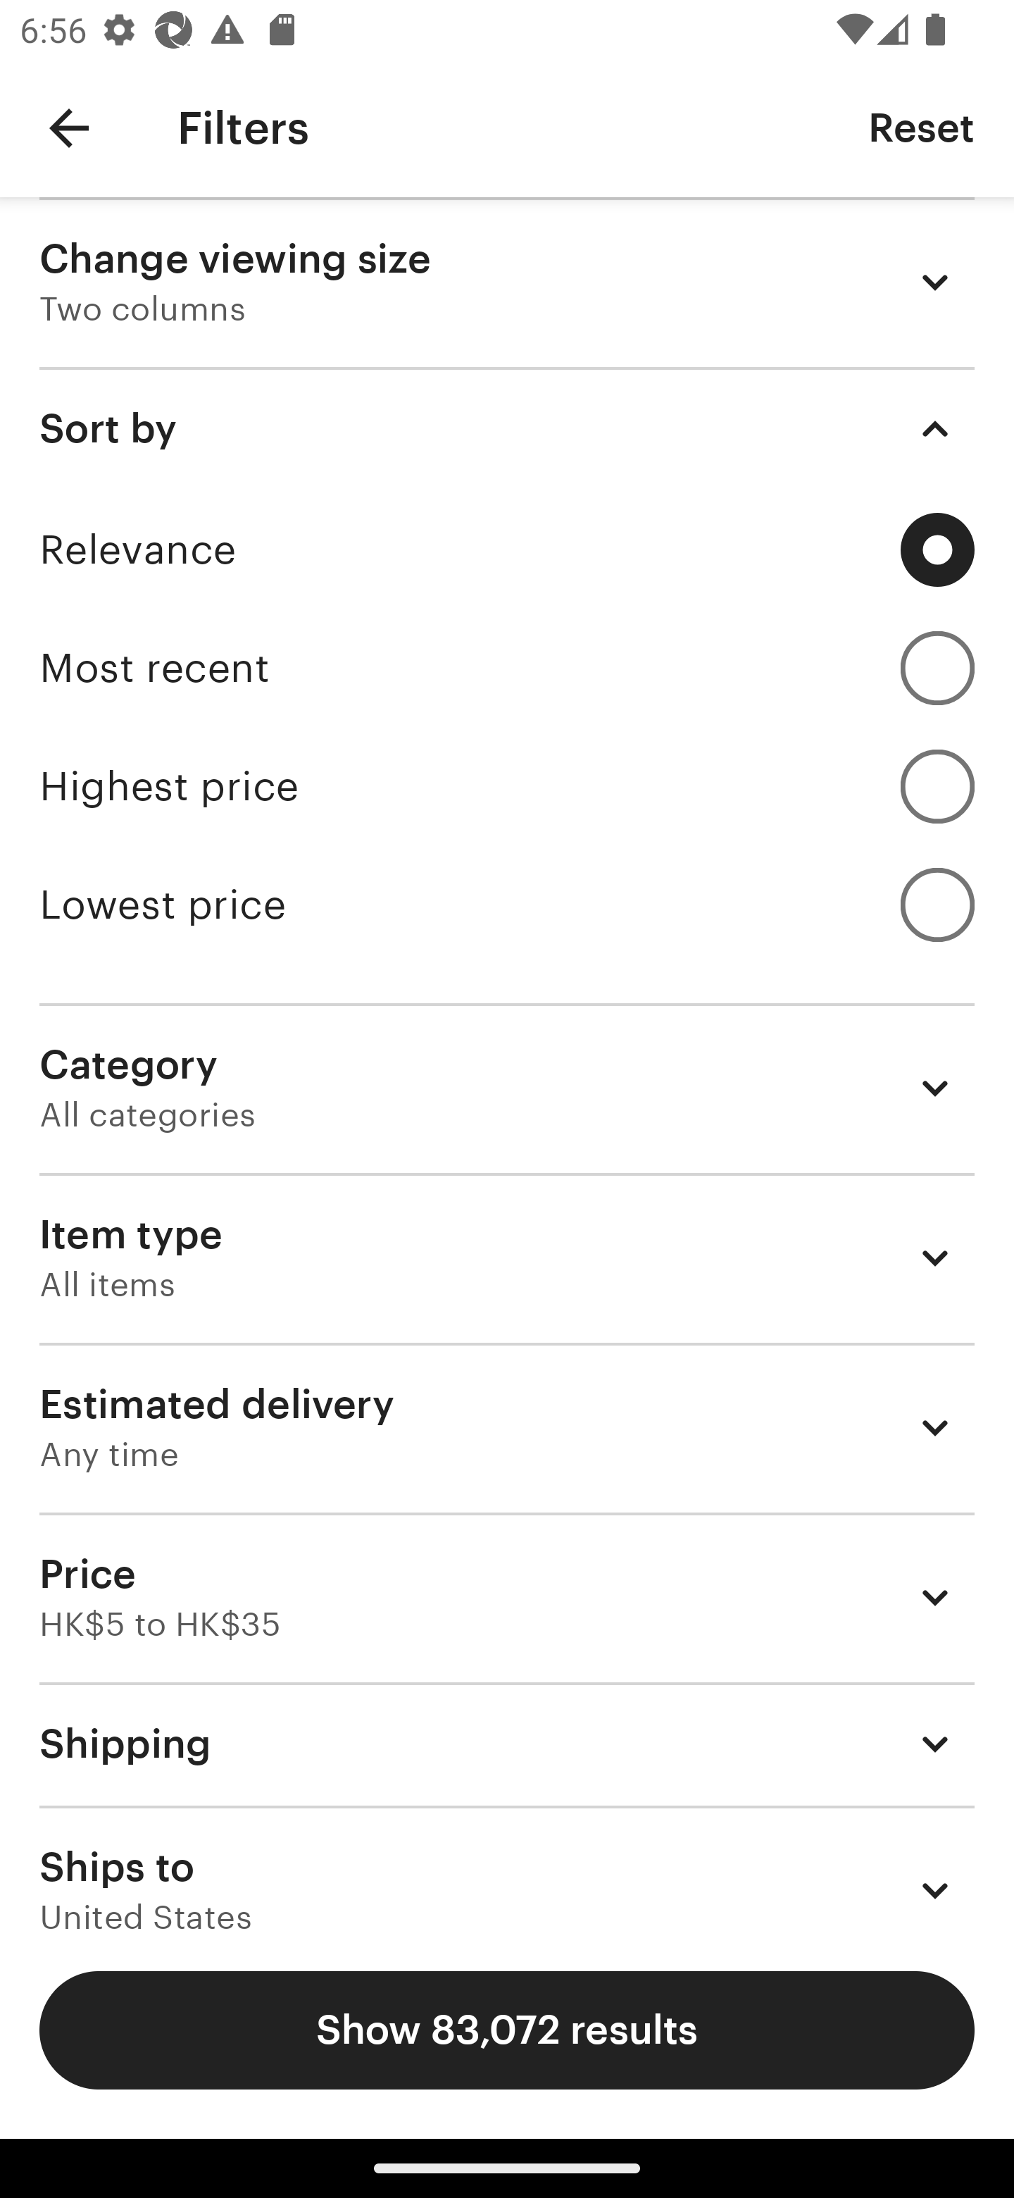 This screenshot has height=2198, width=1014. Describe the element at coordinates (507, 1427) in the screenshot. I see `Estimated delivery Any time` at that location.